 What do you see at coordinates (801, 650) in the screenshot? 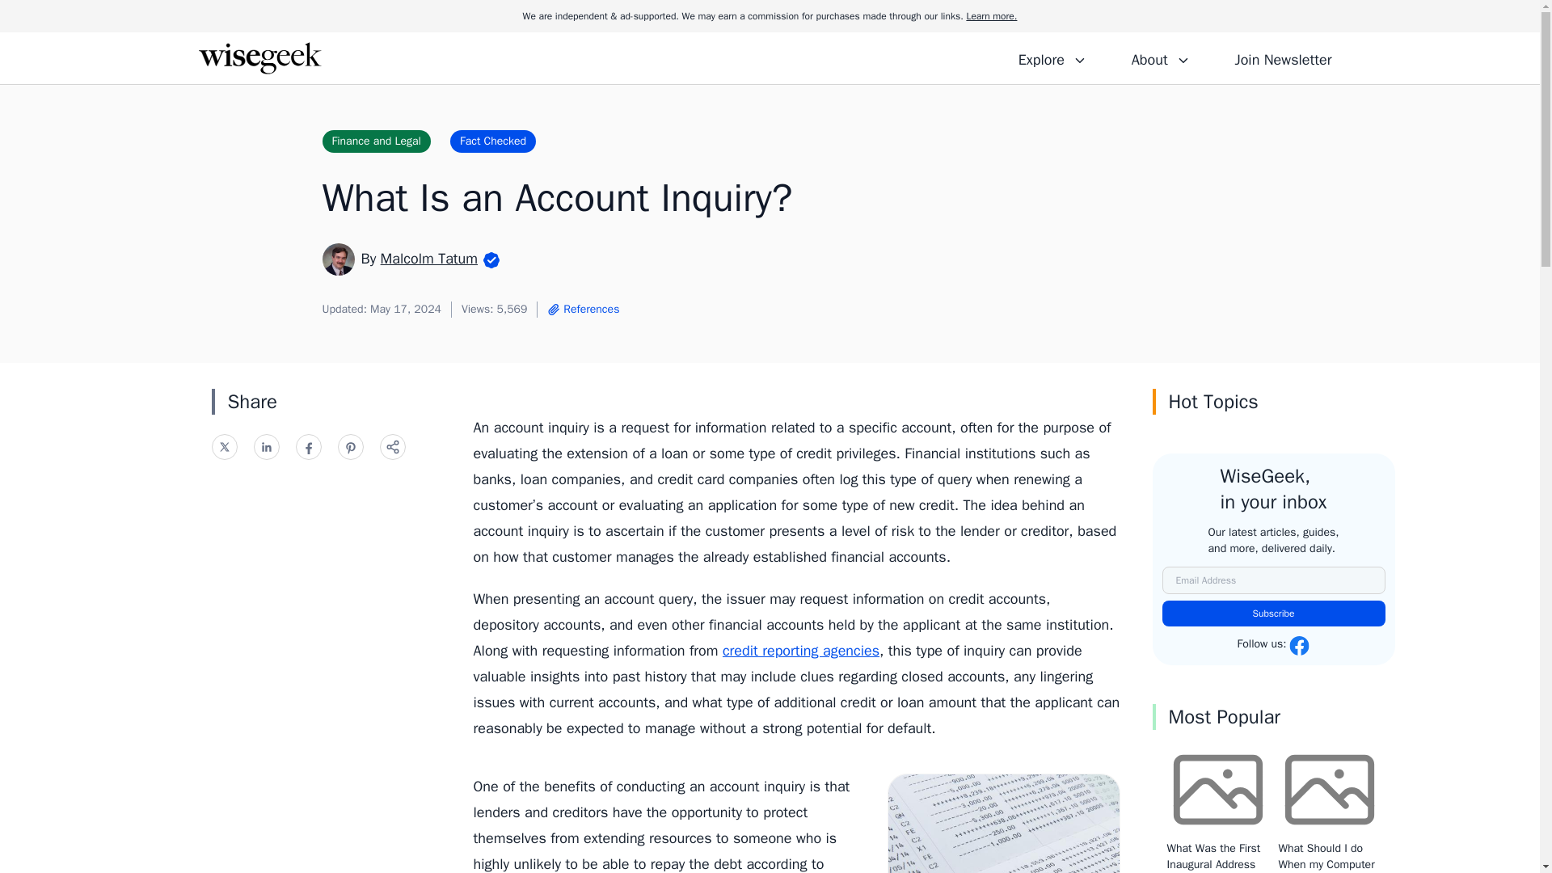
I see `credit reporting agencies` at bounding box center [801, 650].